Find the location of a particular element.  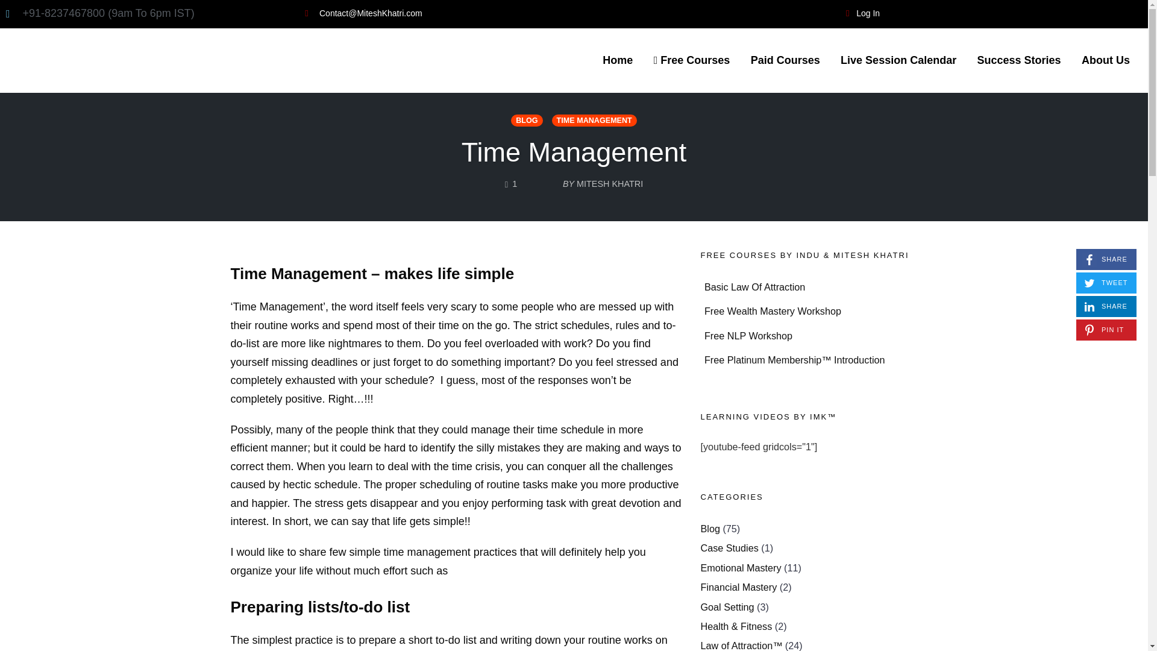

Basic Law Of Attraction is located at coordinates (527, 121).